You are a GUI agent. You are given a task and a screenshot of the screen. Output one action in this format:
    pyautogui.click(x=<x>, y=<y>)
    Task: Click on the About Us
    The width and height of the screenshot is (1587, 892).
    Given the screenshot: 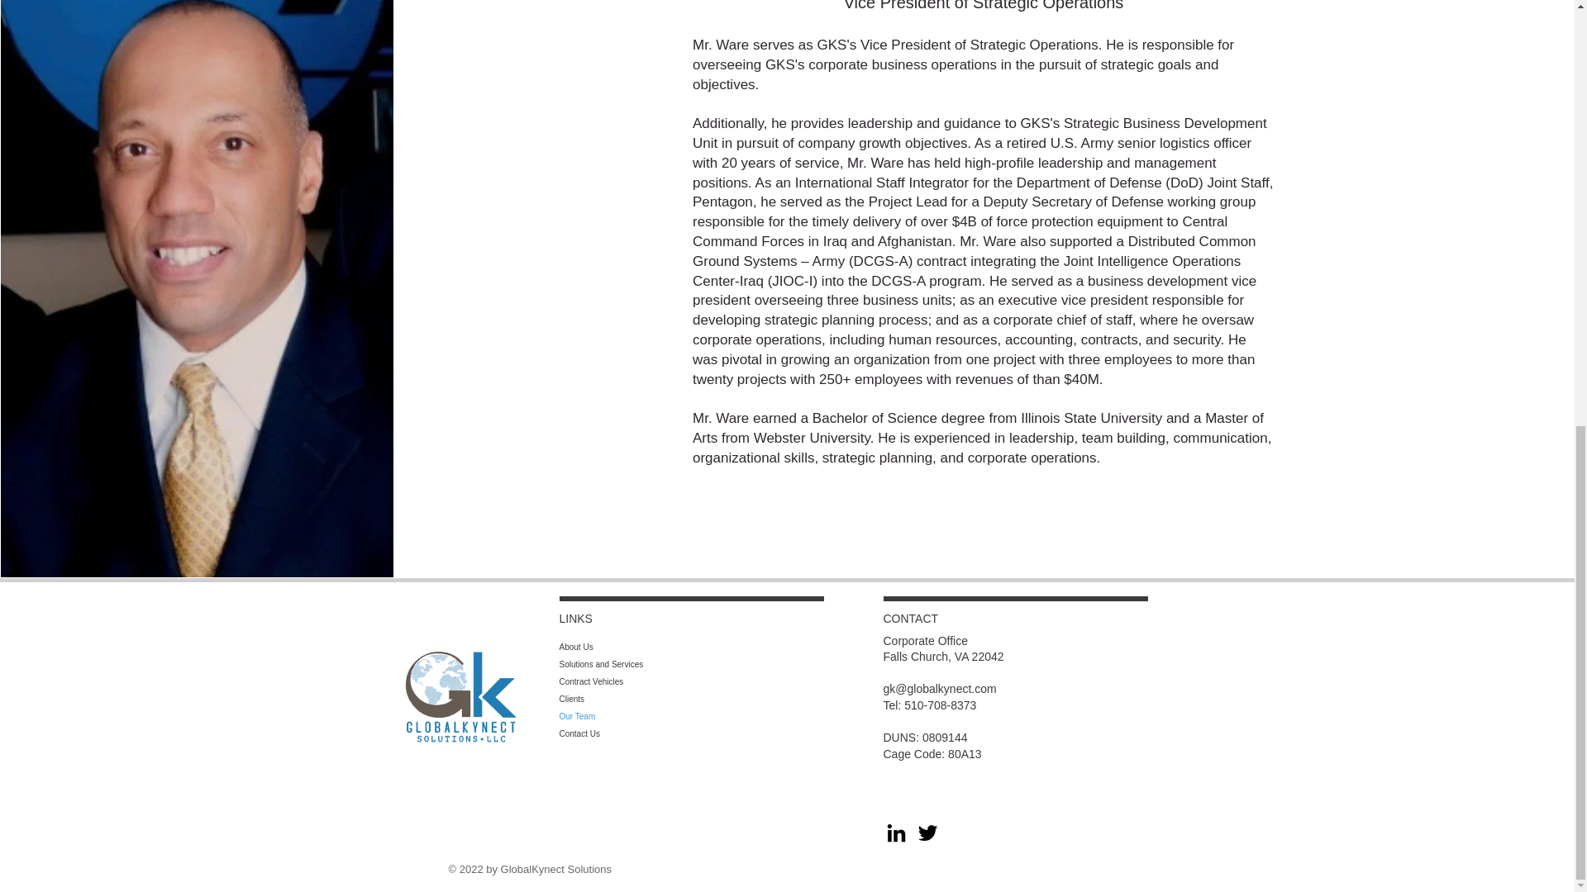 What is the action you would take?
    pyautogui.click(x=622, y=647)
    